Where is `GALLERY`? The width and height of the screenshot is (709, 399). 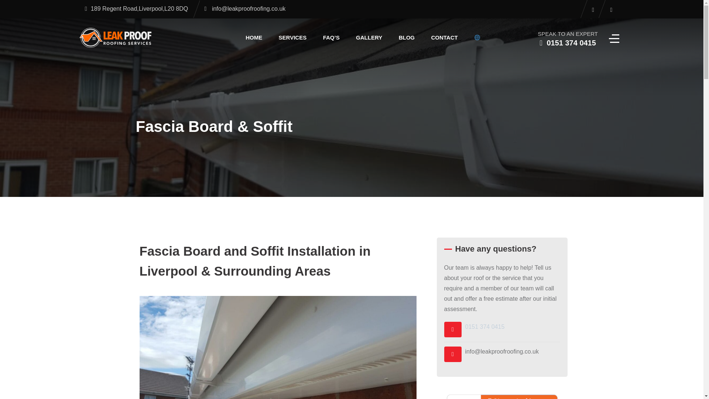 GALLERY is located at coordinates (369, 38).